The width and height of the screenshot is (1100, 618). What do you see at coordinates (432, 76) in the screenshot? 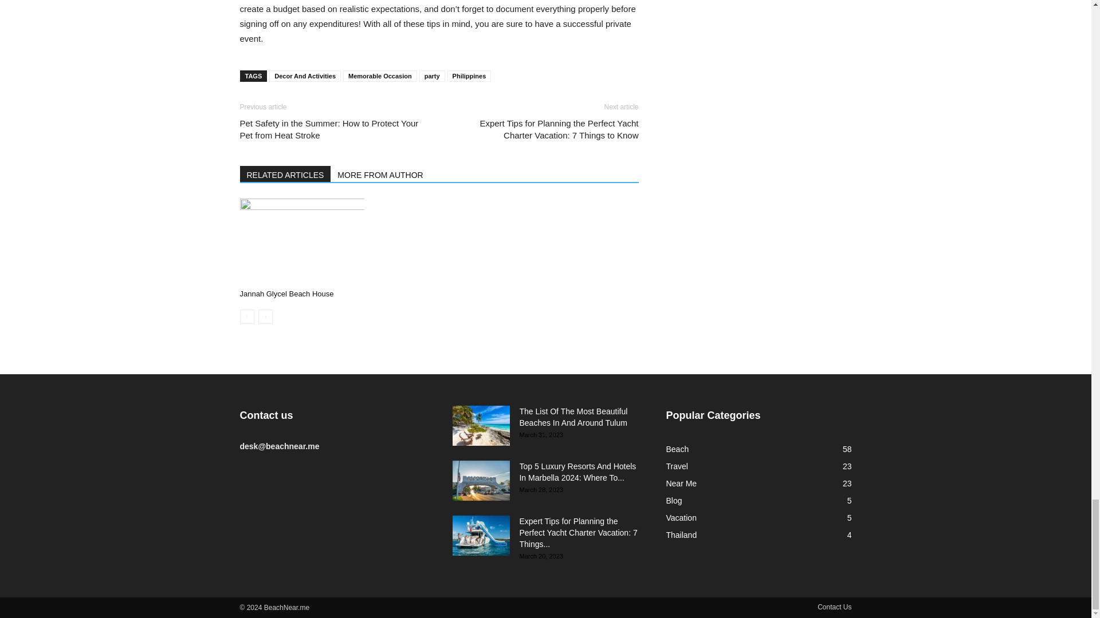
I see `party` at bounding box center [432, 76].